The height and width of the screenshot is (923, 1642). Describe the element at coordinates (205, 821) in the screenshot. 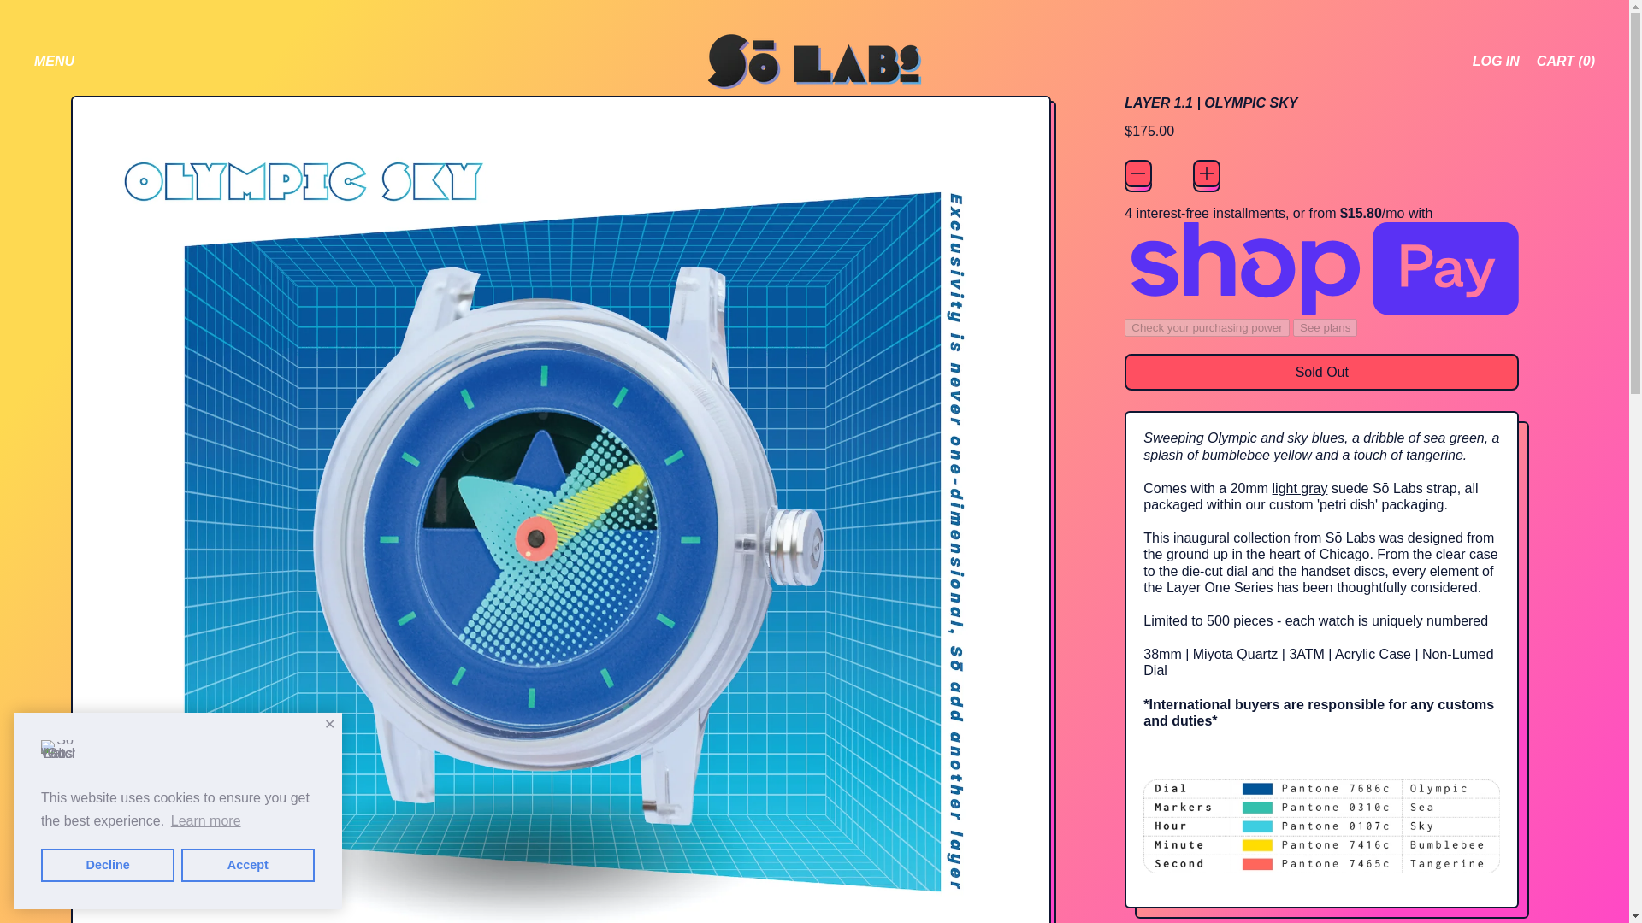

I see `Learn more` at that location.